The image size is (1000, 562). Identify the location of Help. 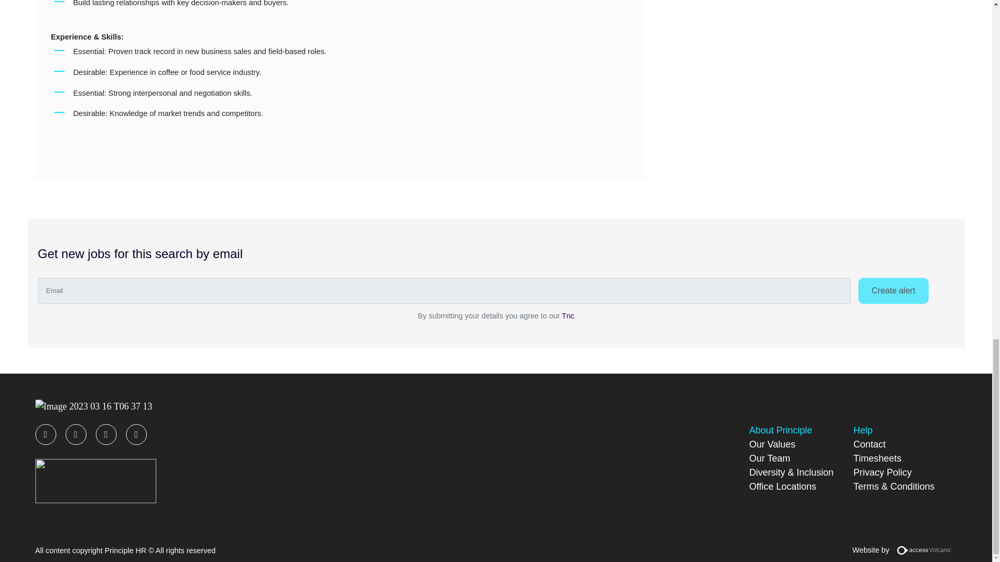
(863, 430).